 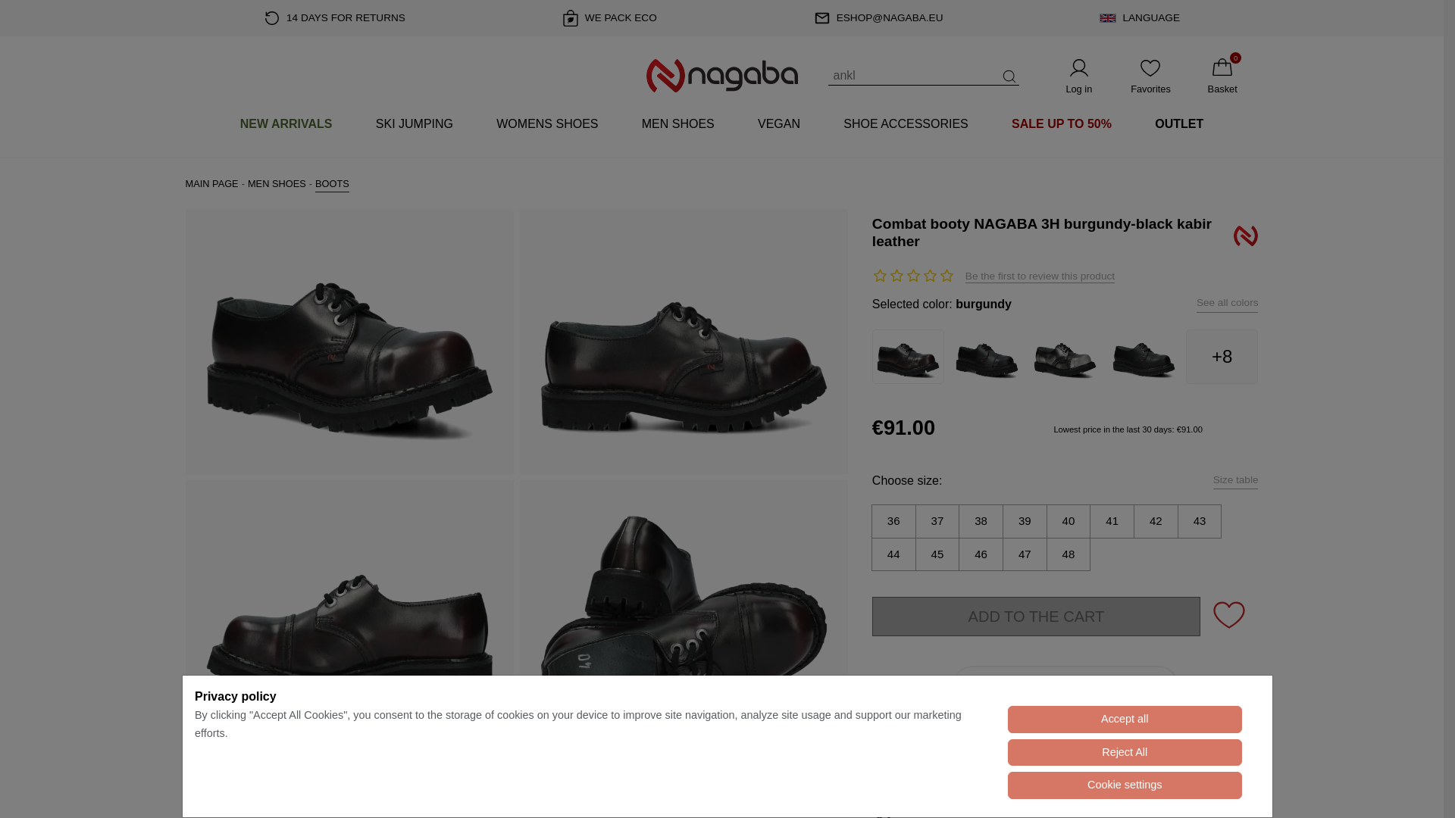 What do you see at coordinates (1222, 76) in the screenshot?
I see `Basket` at bounding box center [1222, 76].